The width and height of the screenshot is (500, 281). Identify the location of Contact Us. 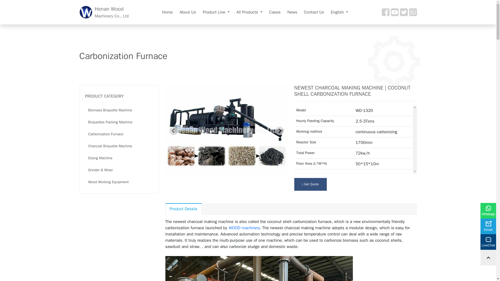
(314, 12).